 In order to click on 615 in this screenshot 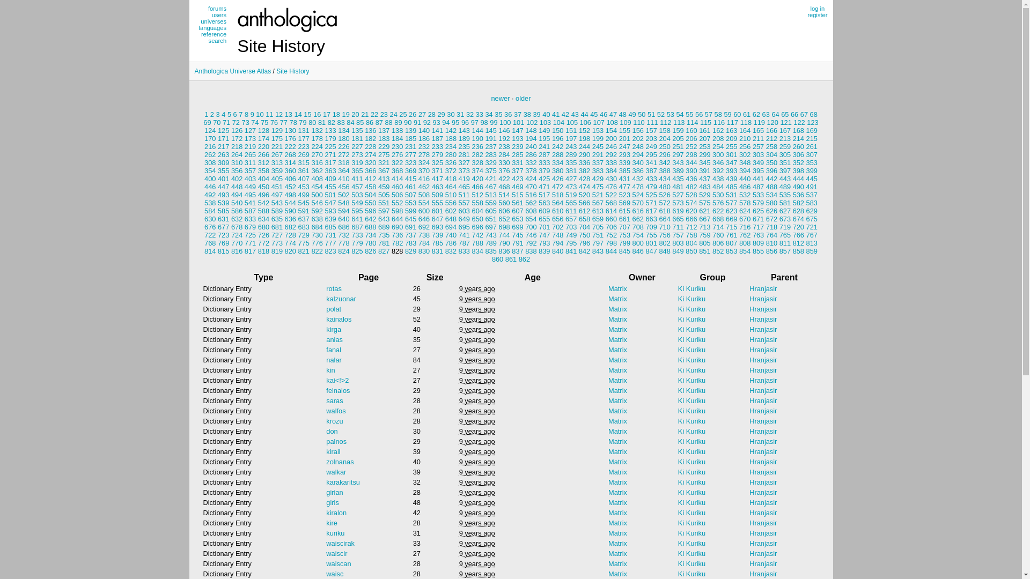, I will do `click(624, 211)`.